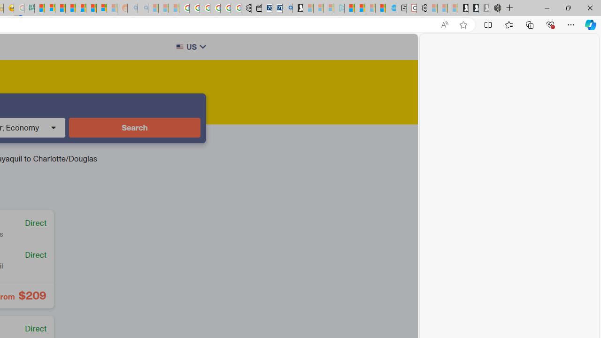 This screenshot has width=601, height=338. What do you see at coordinates (50, 8) in the screenshot?
I see `Microsoft account | Privacy` at bounding box center [50, 8].